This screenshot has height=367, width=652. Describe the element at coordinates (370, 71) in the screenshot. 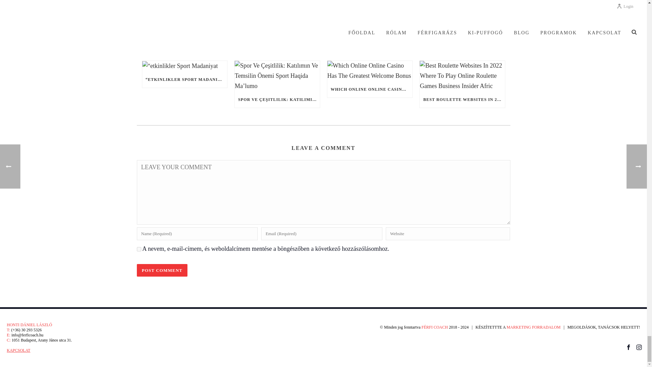

I see `Which Online Online Casino Has The Greatest Welcome Bonus` at that location.